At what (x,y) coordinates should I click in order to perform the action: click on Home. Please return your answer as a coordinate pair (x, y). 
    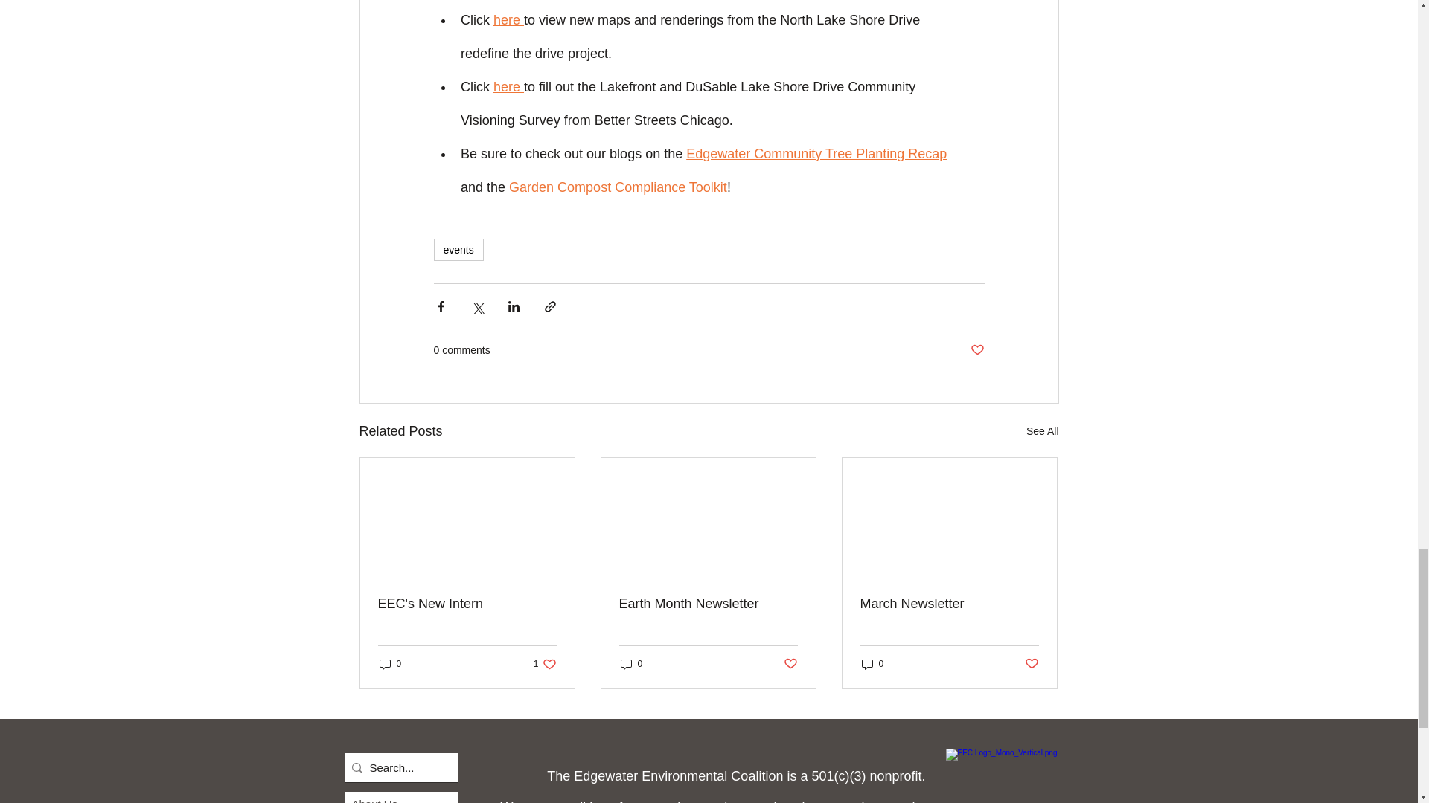
    Looking at the image, I should click on (1008, 775).